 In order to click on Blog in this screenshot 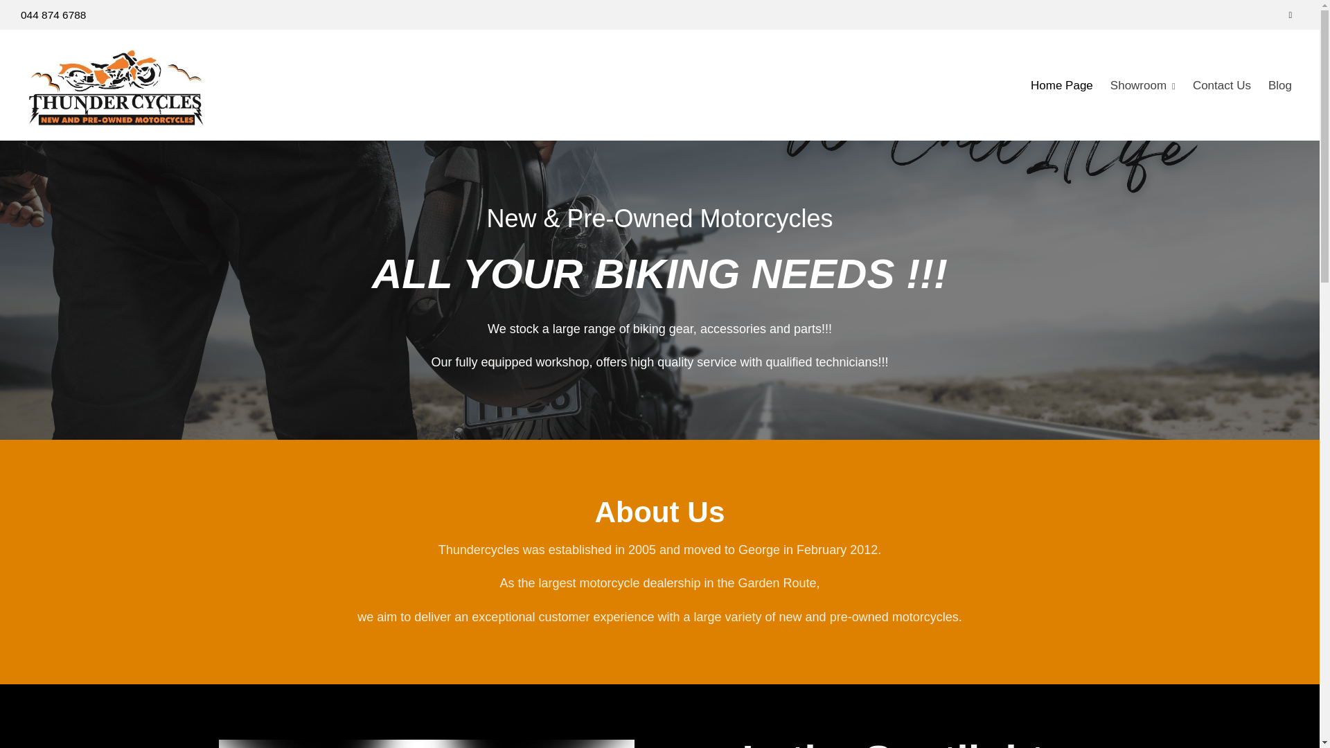, I will do `click(1280, 85)`.